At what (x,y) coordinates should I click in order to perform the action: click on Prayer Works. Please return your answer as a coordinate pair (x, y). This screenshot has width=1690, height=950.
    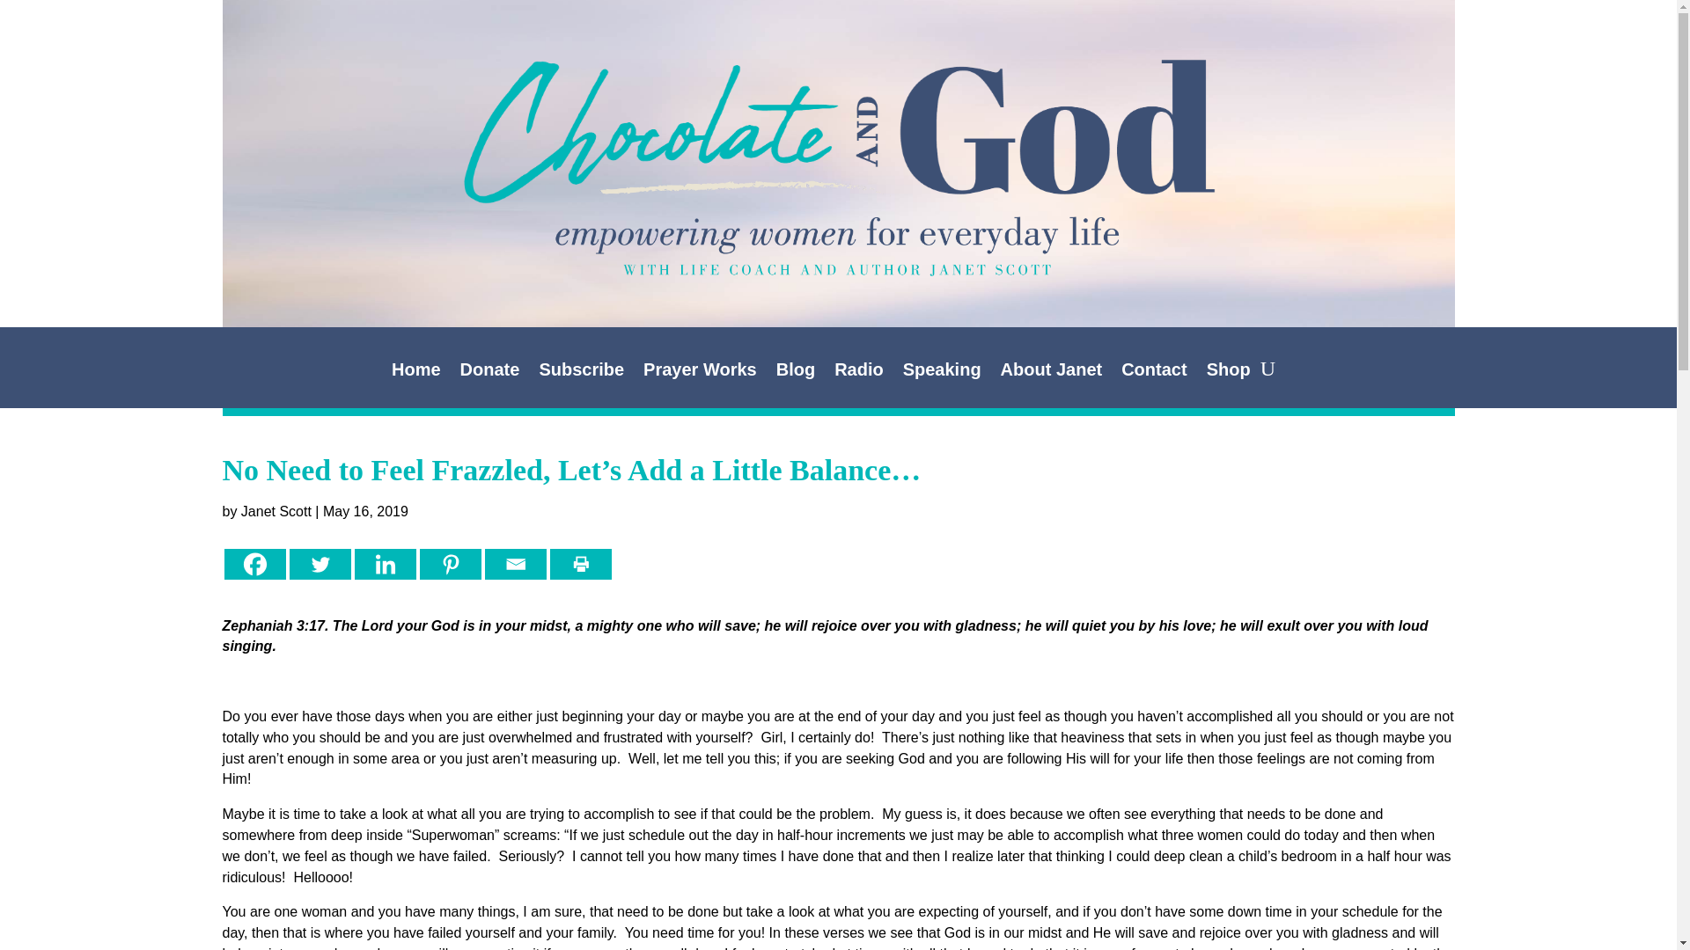
    Looking at the image, I should click on (701, 373).